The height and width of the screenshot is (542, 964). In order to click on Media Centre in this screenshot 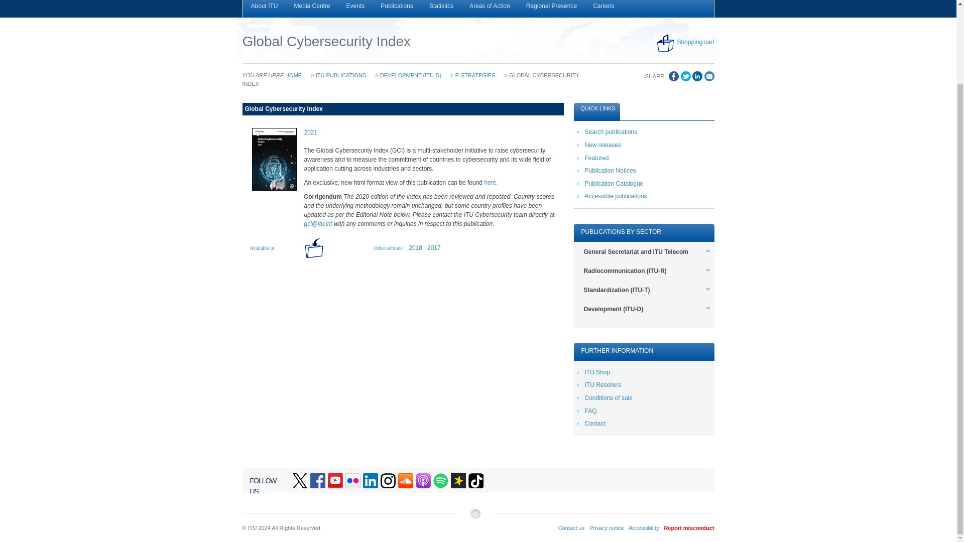, I will do `click(312, 9)`.